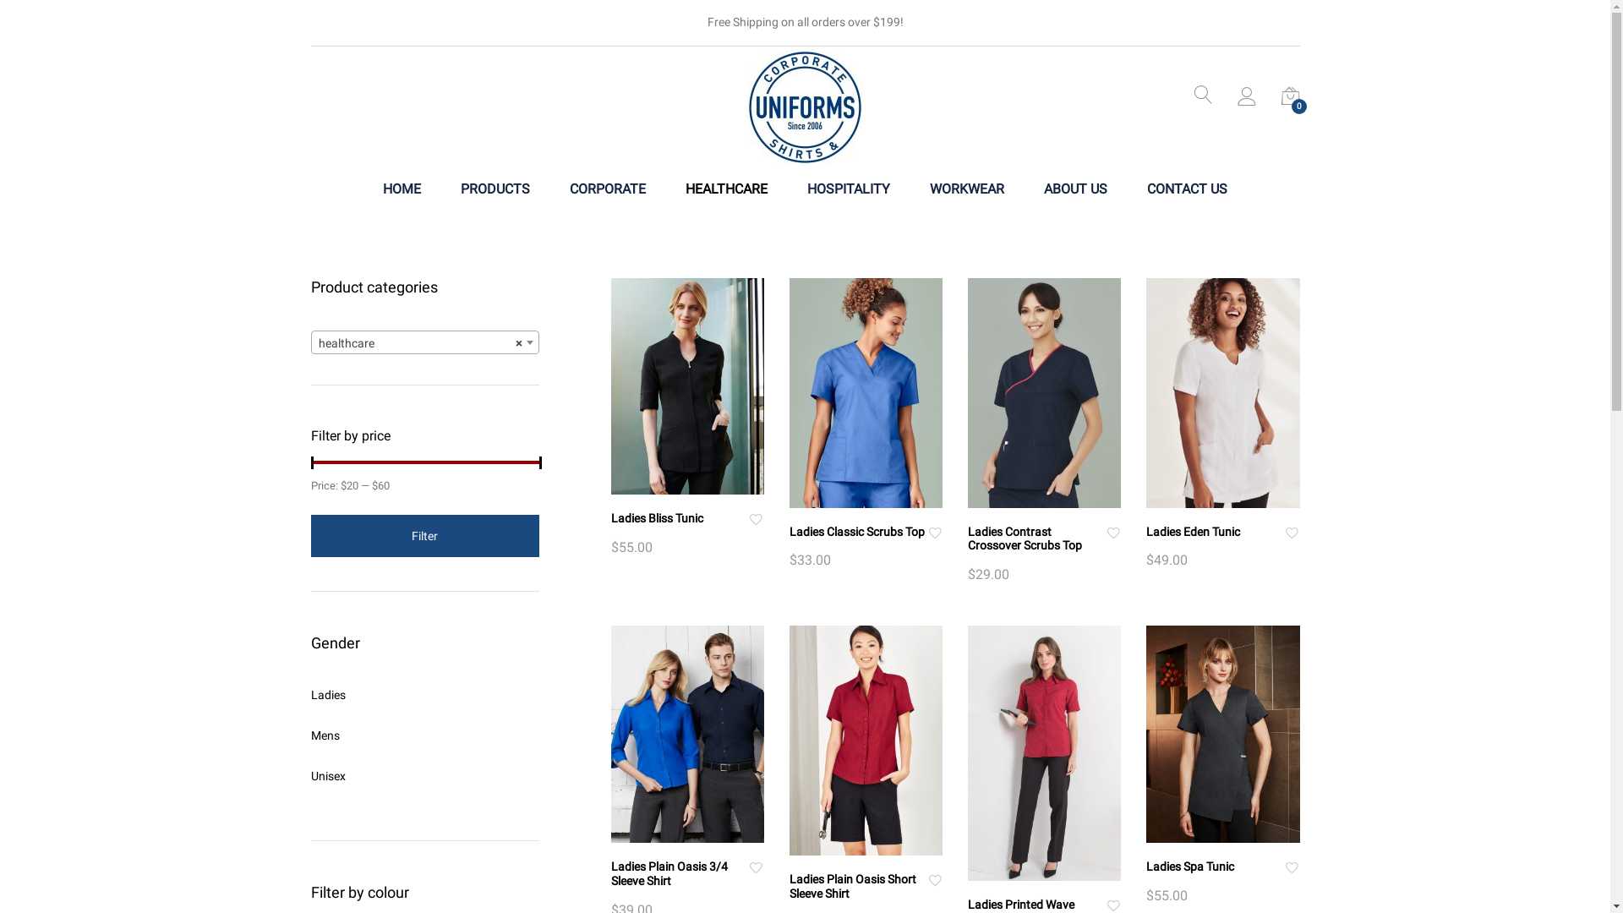 Image resolution: width=1623 pixels, height=913 pixels. I want to click on Ladies, so click(328, 695).